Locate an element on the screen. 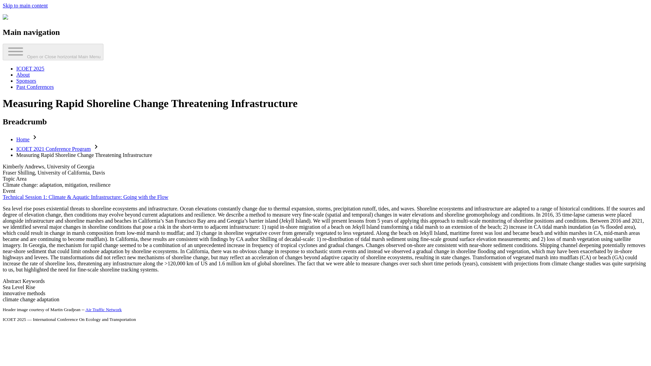  Home is located at coordinates (23, 139).